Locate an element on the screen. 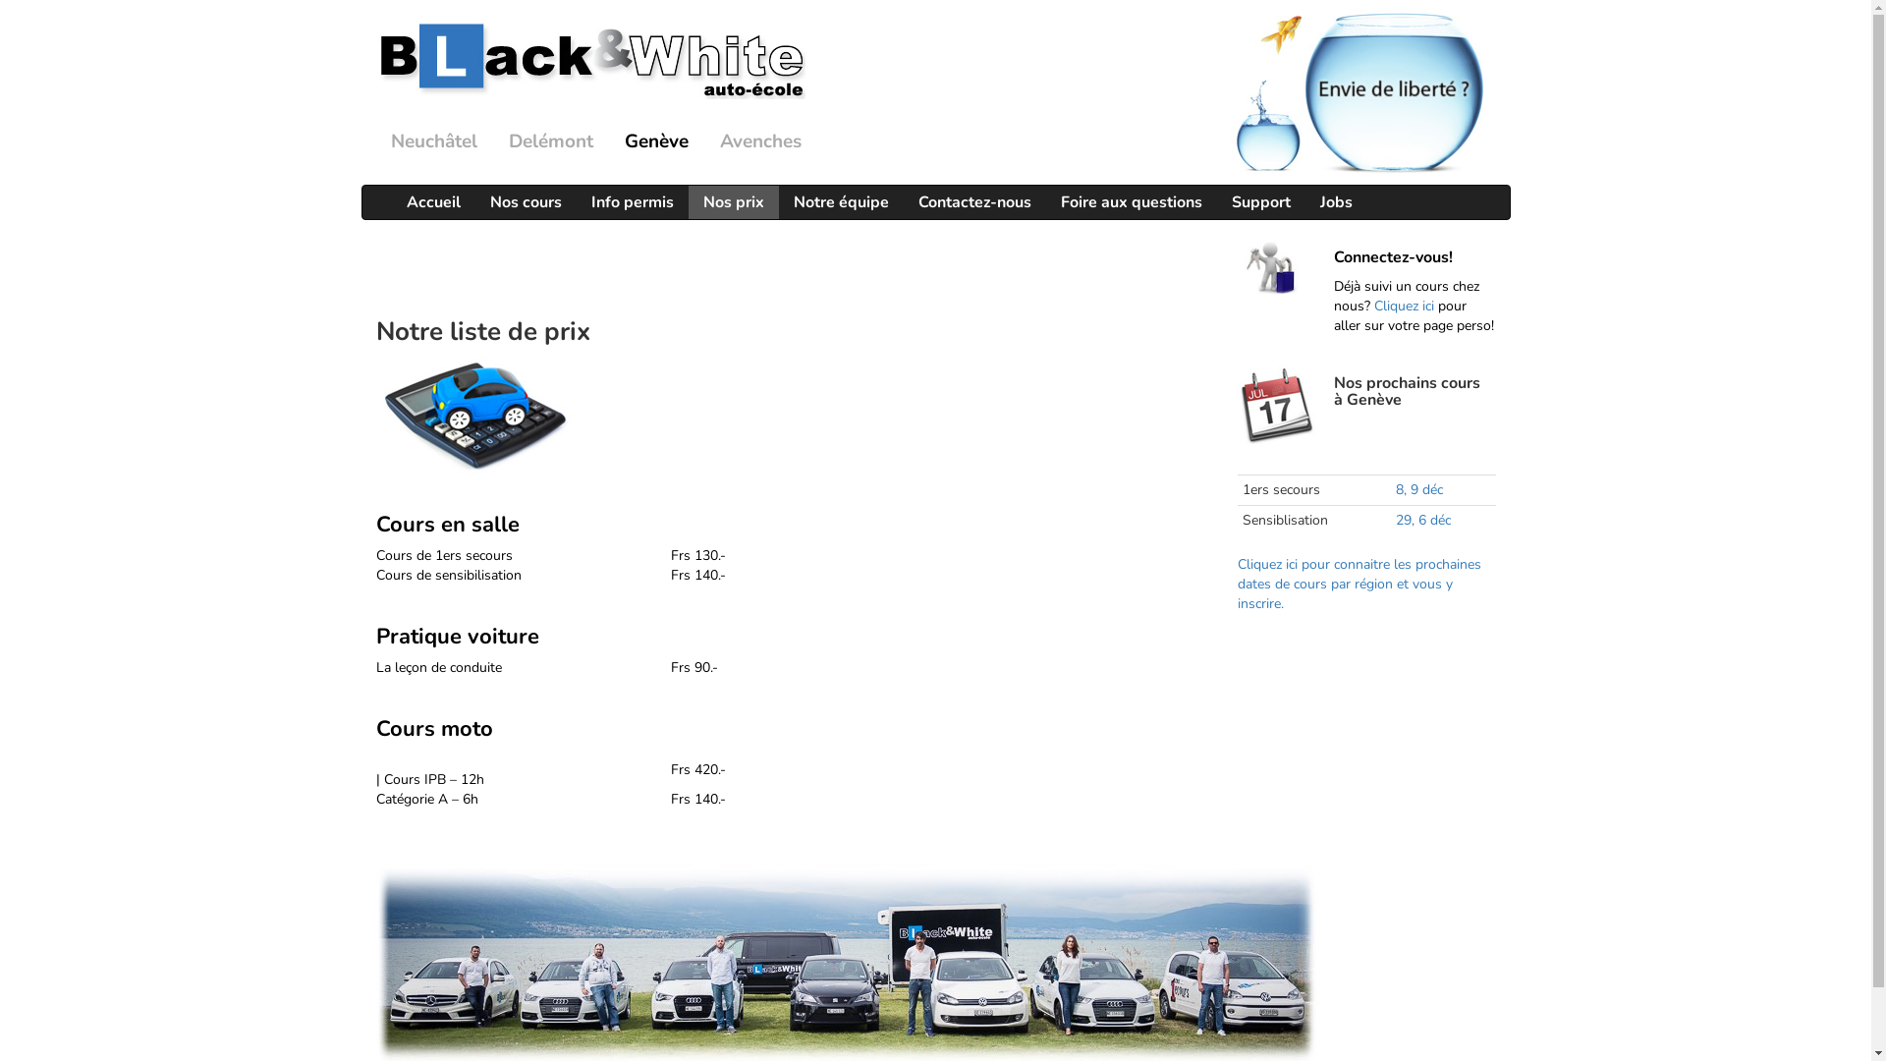  Avenches is located at coordinates (760, 141).